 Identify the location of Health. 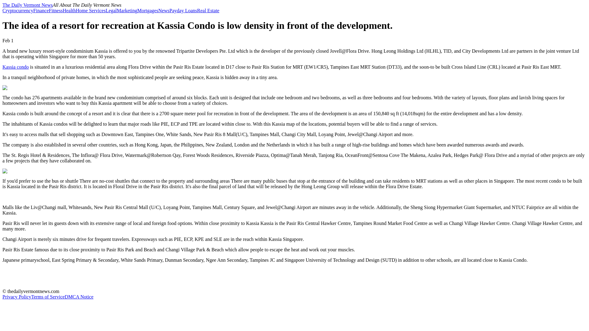
(69, 10).